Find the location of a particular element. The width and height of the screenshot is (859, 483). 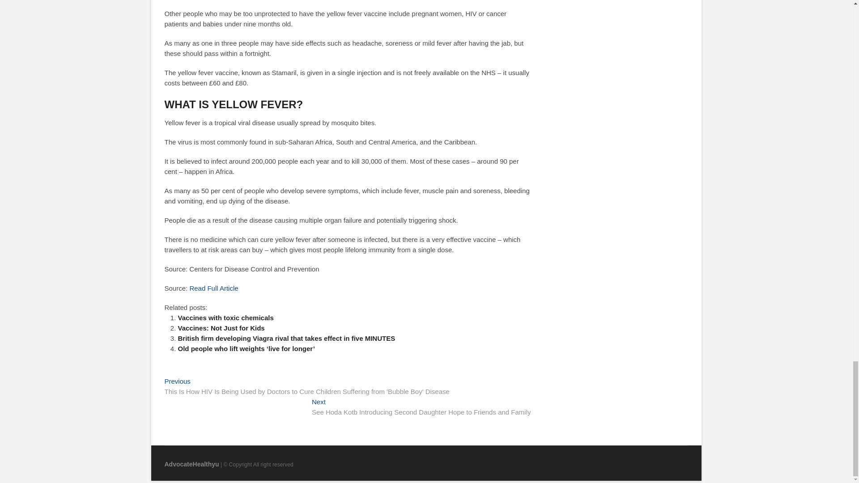

Vaccines: Not Just for Kids is located at coordinates (221, 327).